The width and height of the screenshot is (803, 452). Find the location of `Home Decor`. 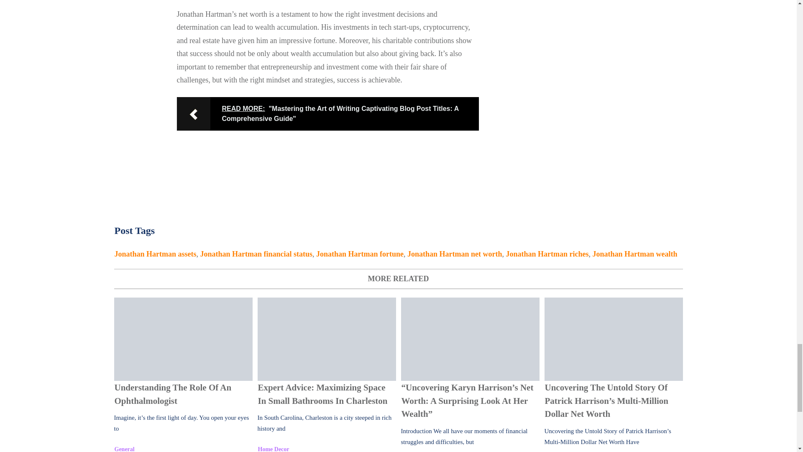

Home Decor is located at coordinates (274, 449).